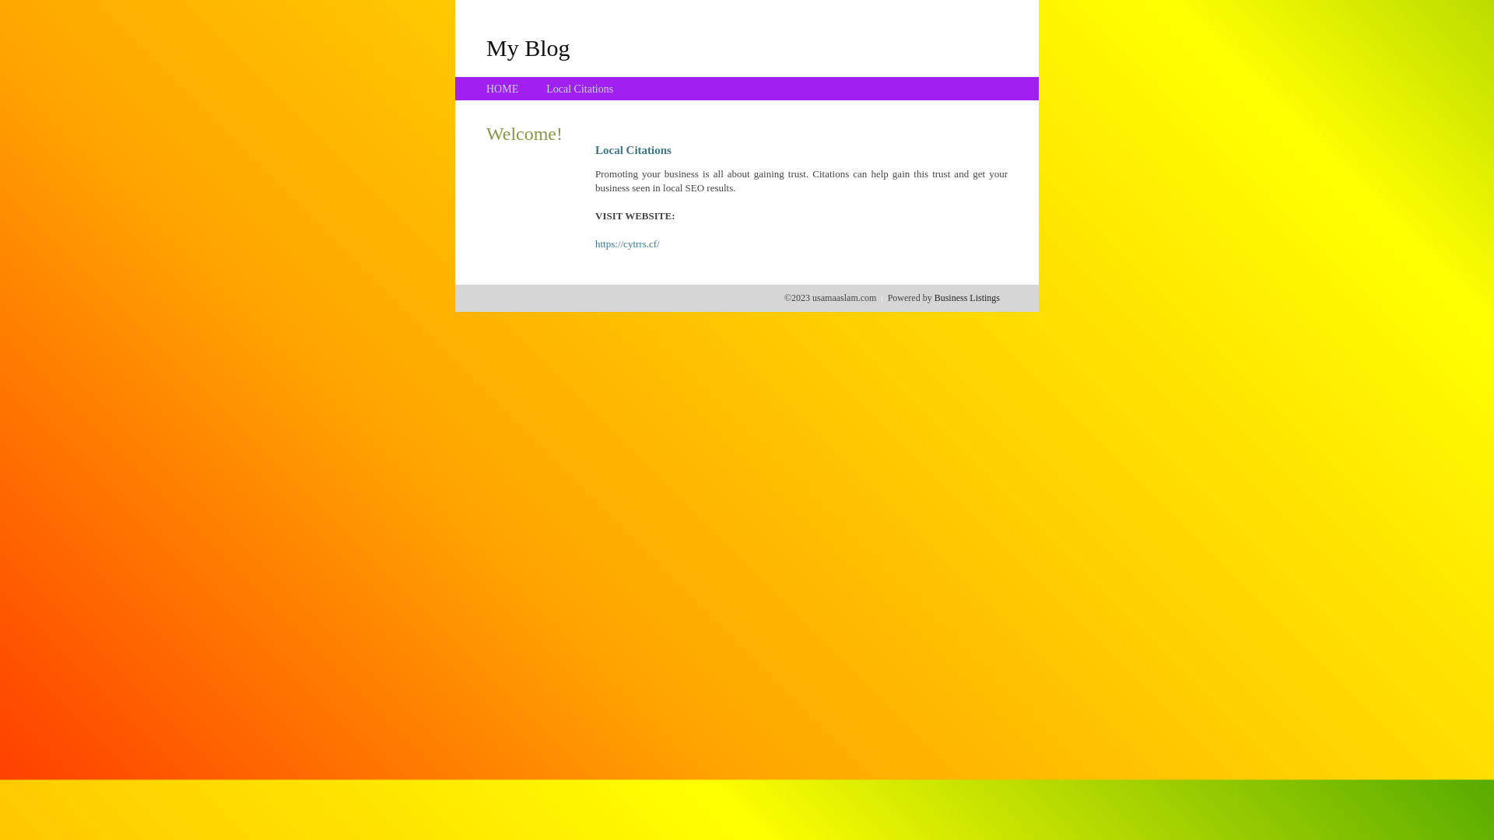  What do you see at coordinates (503, 89) in the screenshot?
I see `HOME` at bounding box center [503, 89].